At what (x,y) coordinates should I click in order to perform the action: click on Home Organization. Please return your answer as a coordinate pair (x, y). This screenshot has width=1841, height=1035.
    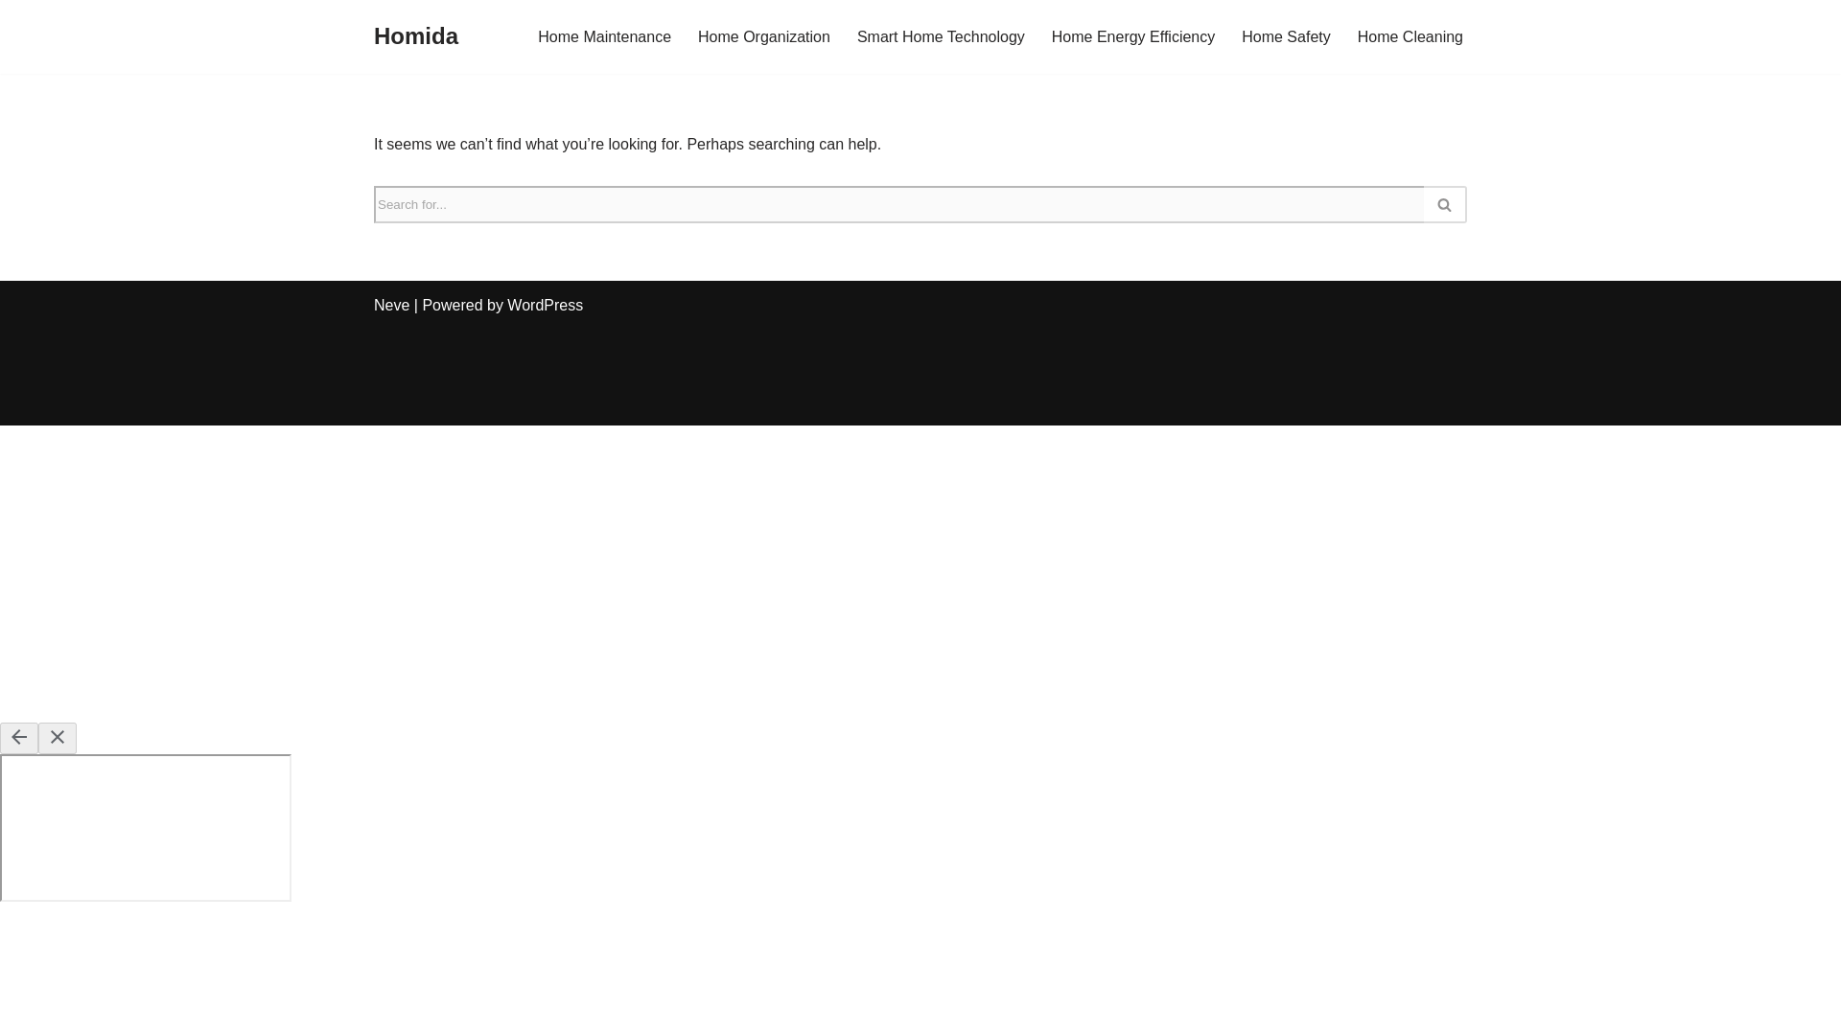
    Looking at the image, I should click on (763, 36).